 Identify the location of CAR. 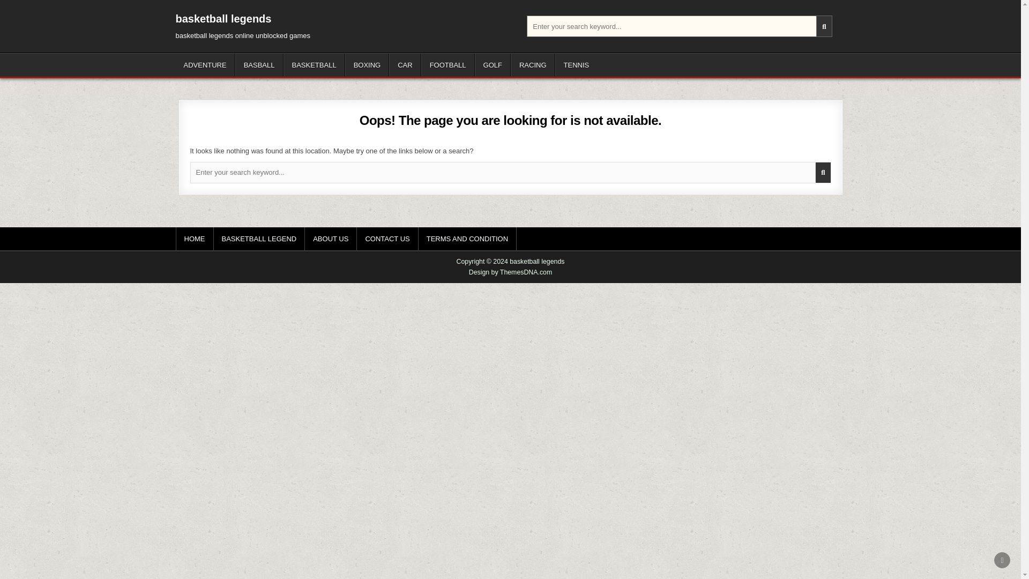
(405, 65).